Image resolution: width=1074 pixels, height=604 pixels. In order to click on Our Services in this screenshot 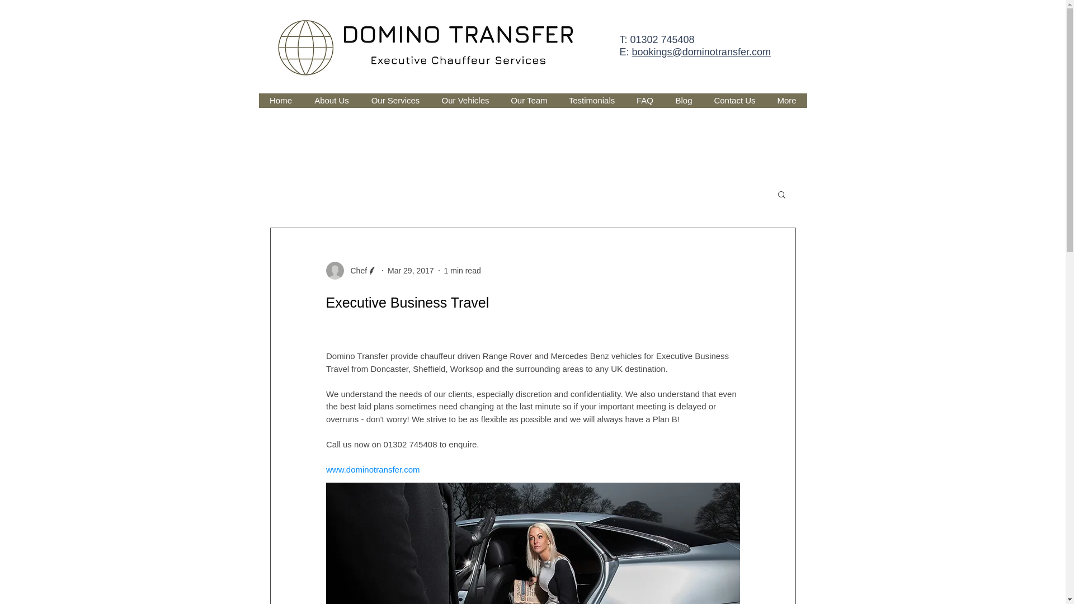, I will do `click(395, 101)`.